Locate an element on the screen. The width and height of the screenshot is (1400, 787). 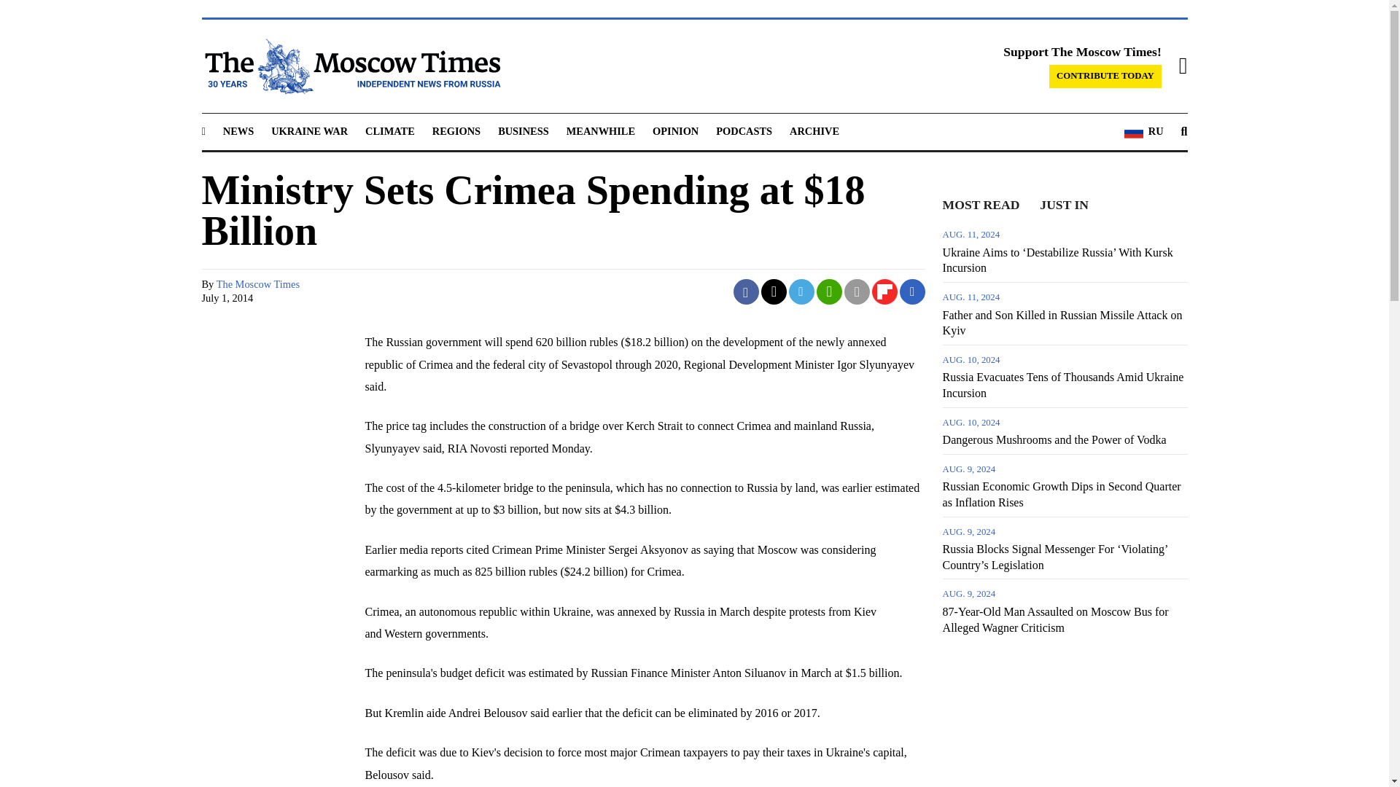
ARCHIVE is located at coordinates (814, 130).